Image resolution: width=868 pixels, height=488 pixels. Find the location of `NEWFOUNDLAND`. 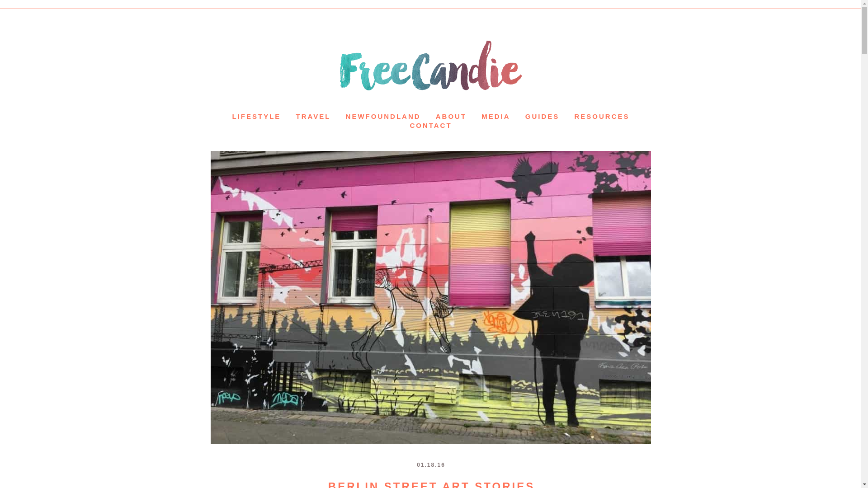

NEWFOUNDLAND is located at coordinates (383, 116).